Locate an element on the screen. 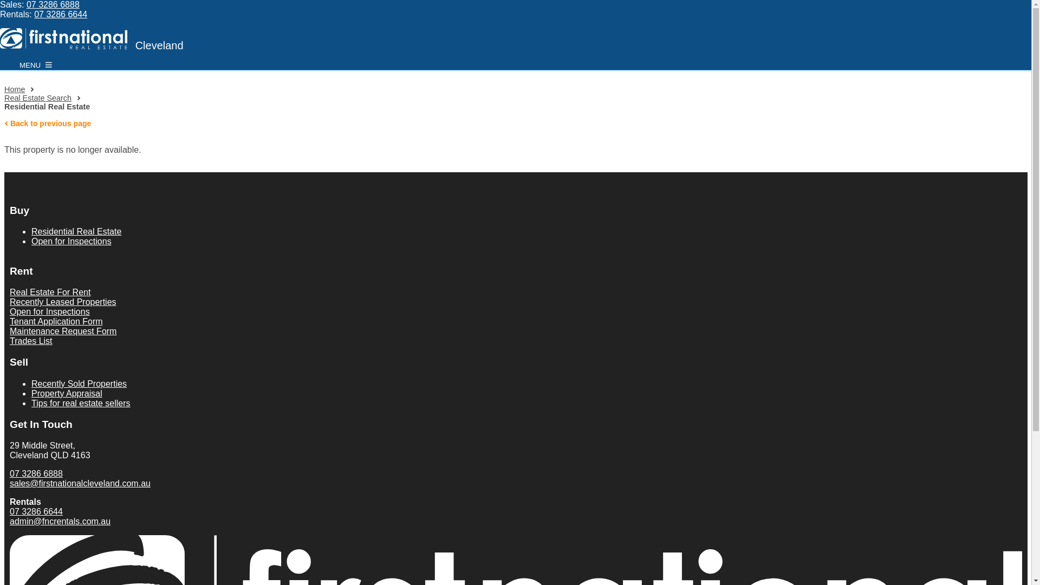  Property Appraisal is located at coordinates (67, 393).